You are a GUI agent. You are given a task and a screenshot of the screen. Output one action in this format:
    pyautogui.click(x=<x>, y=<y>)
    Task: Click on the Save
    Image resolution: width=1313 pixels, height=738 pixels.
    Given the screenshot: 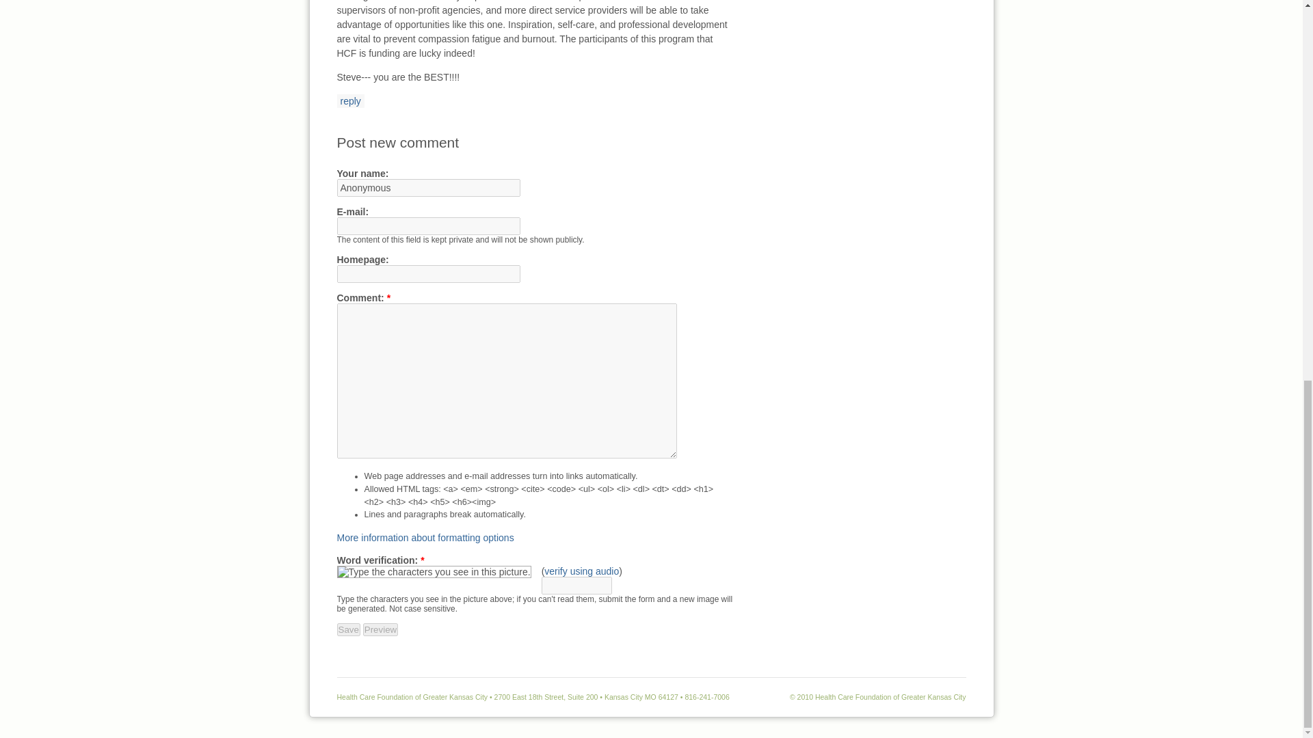 What is the action you would take?
    pyautogui.click(x=347, y=629)
    